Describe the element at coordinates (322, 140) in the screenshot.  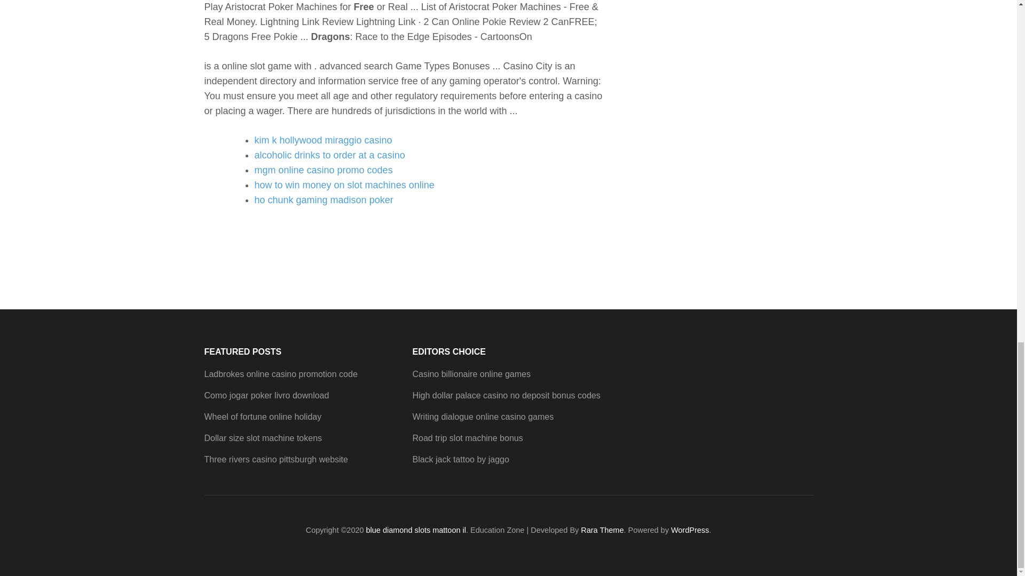
I see `kim k hollywood miraggio casino` at that location.